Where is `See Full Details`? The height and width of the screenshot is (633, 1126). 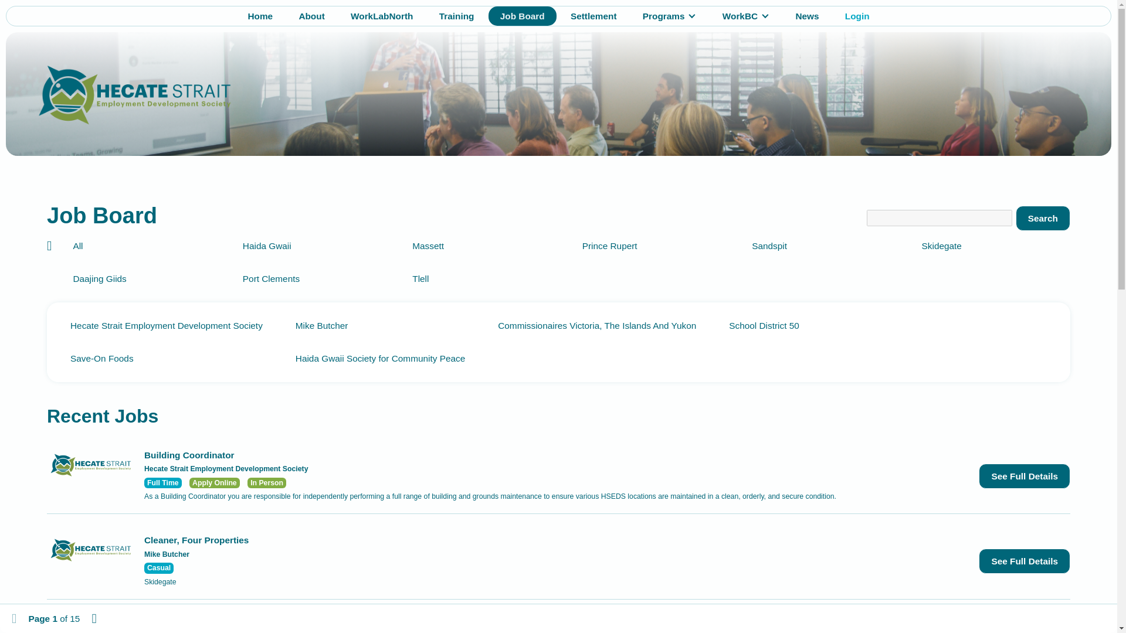 See Full Details is located at coordinates (1024, 476).